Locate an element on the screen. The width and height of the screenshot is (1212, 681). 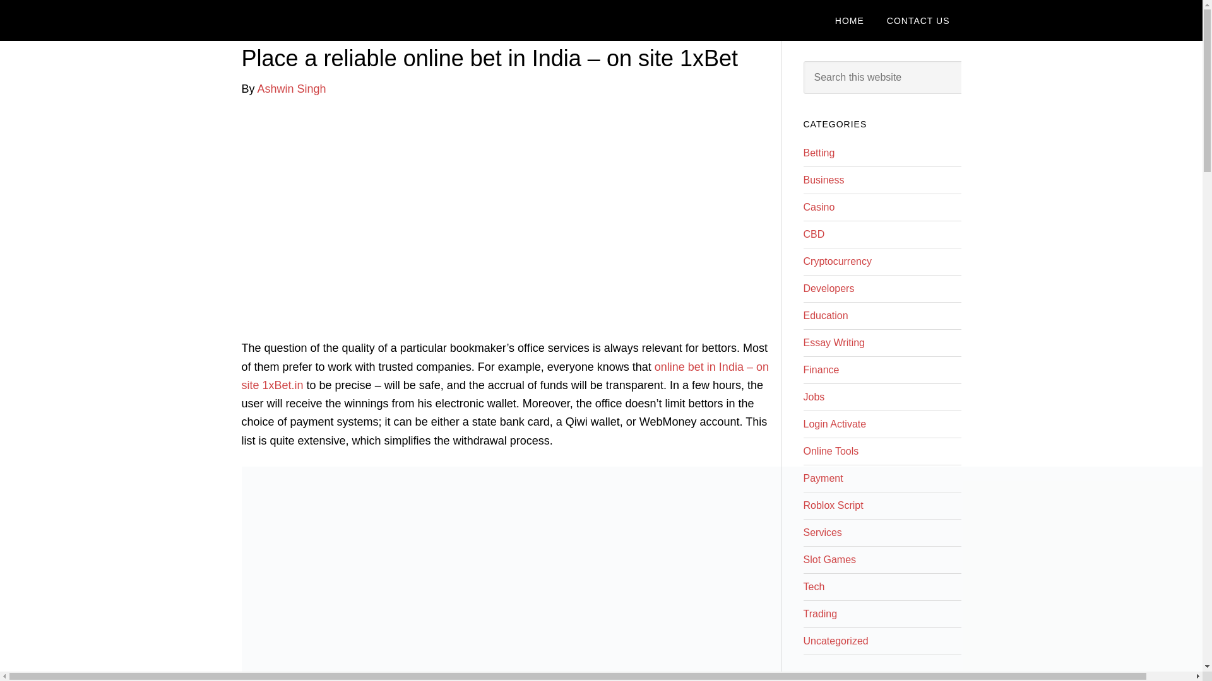
Trading is located at coordinates (819, 614).